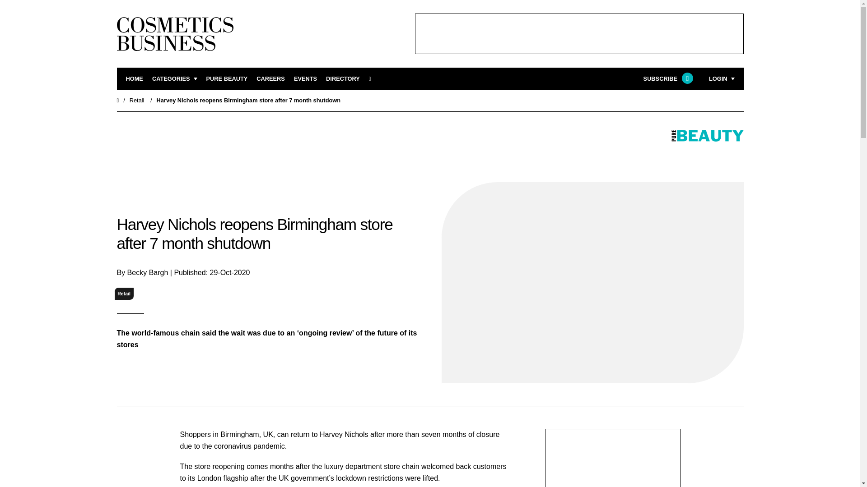 This screenshot has width=867, height=487. What do you see at coordinates (227, 79) in the screenshot?
I see `Pure Beauty` at bounding box center [227, 79].